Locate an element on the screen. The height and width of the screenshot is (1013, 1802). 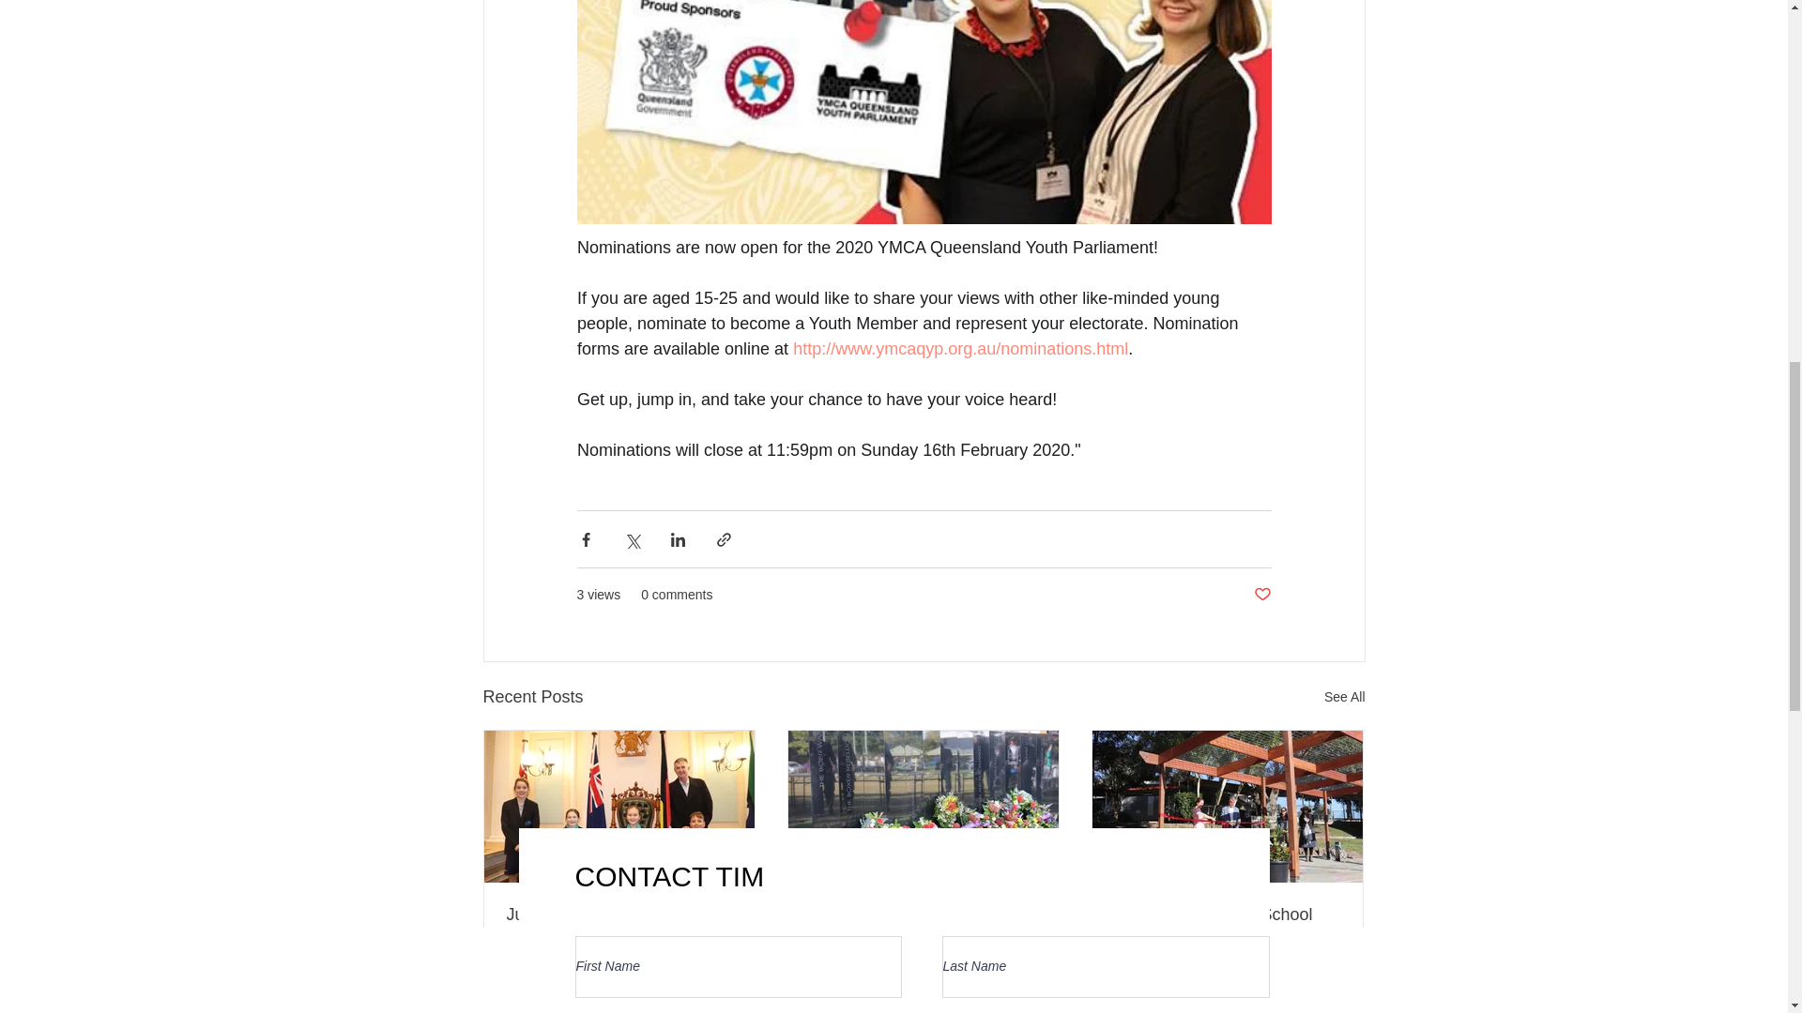
0 is located at coordinates (878, 990).